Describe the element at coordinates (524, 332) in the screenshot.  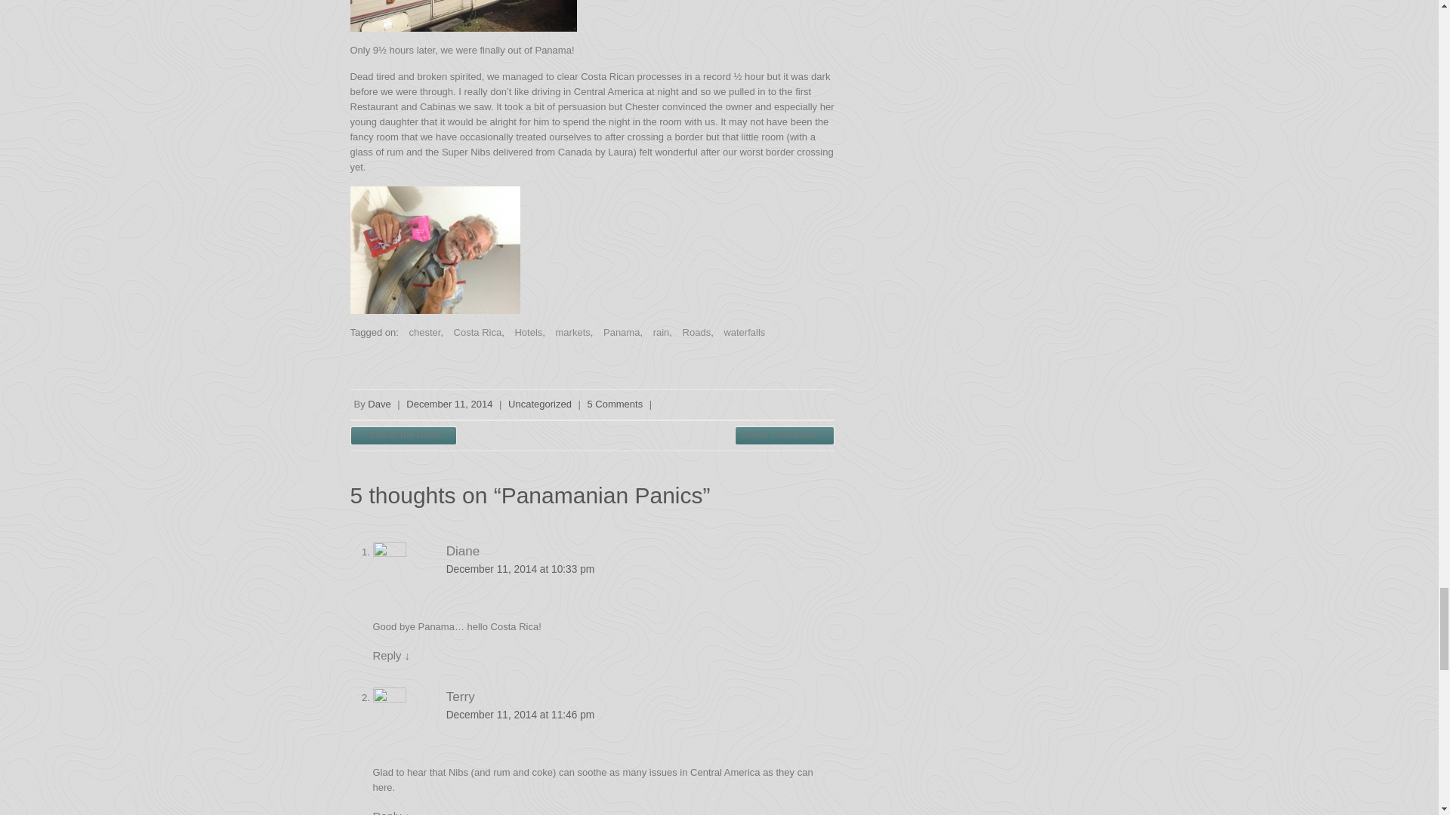
I see `Hotels` at that location.